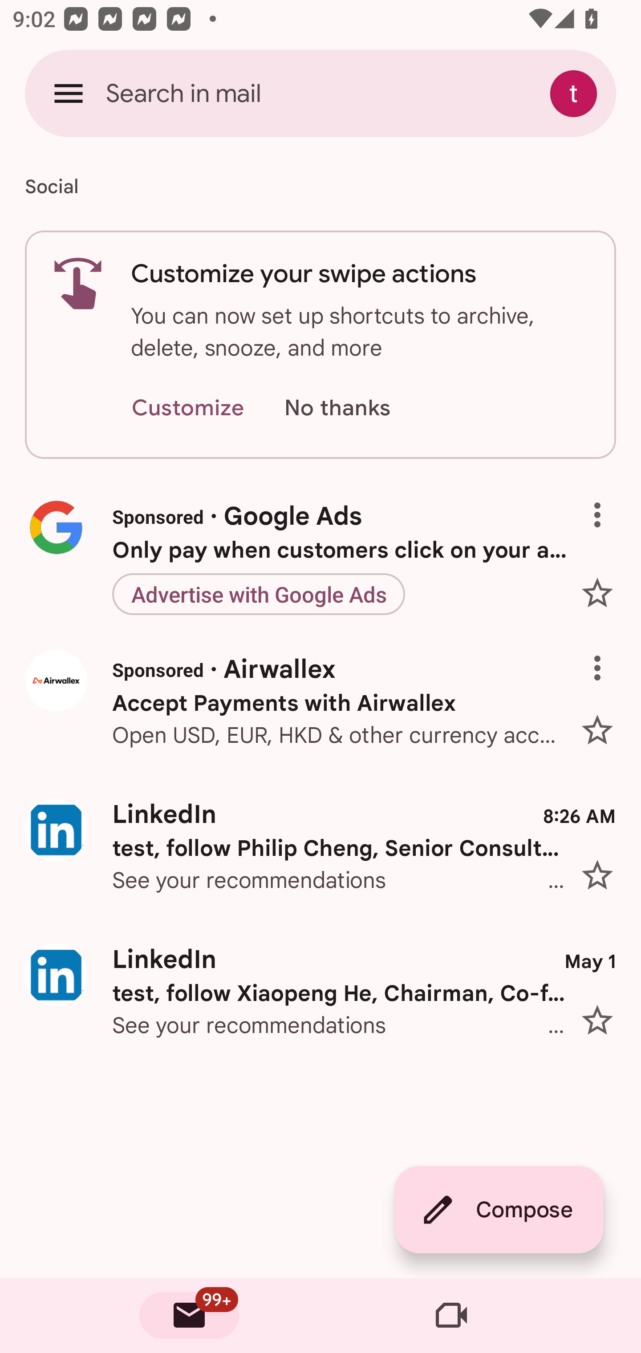 This screenshot has width=641, height=1353. I want to click on Customize, so click(187, 409).